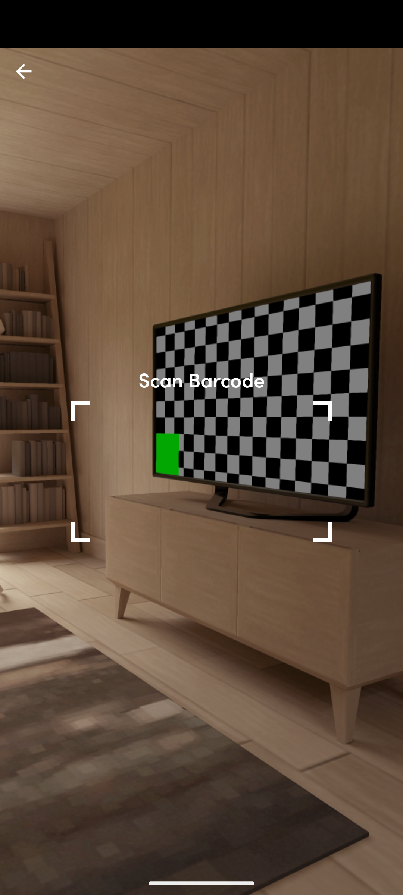  Describe the element at coordinates (24, 72) in the screenshot. I see `top_left_action` at that location.